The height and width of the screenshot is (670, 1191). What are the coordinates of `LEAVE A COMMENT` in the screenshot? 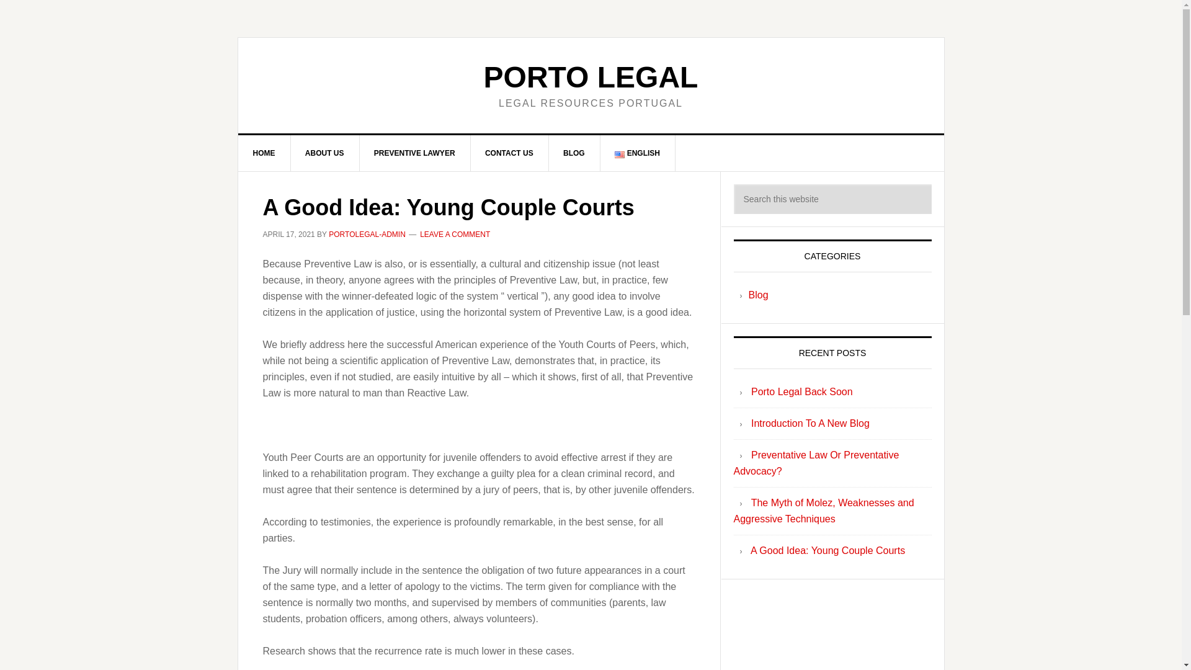 It's located at (455, 234).